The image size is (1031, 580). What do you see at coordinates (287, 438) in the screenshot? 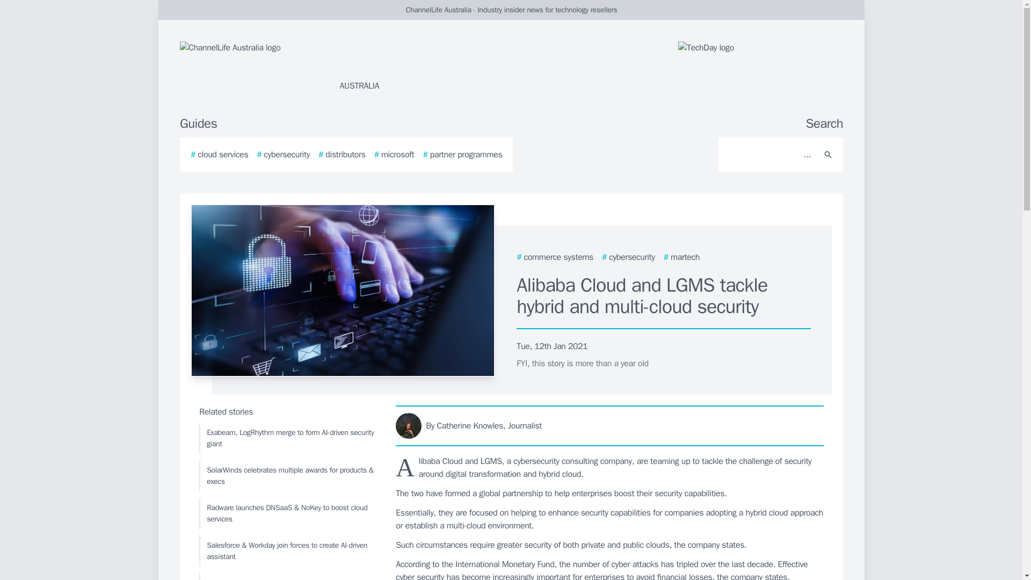
I see `Exabeam, LogRhythm merge to form AI-driven security giant` at bounding box center [287, 438].